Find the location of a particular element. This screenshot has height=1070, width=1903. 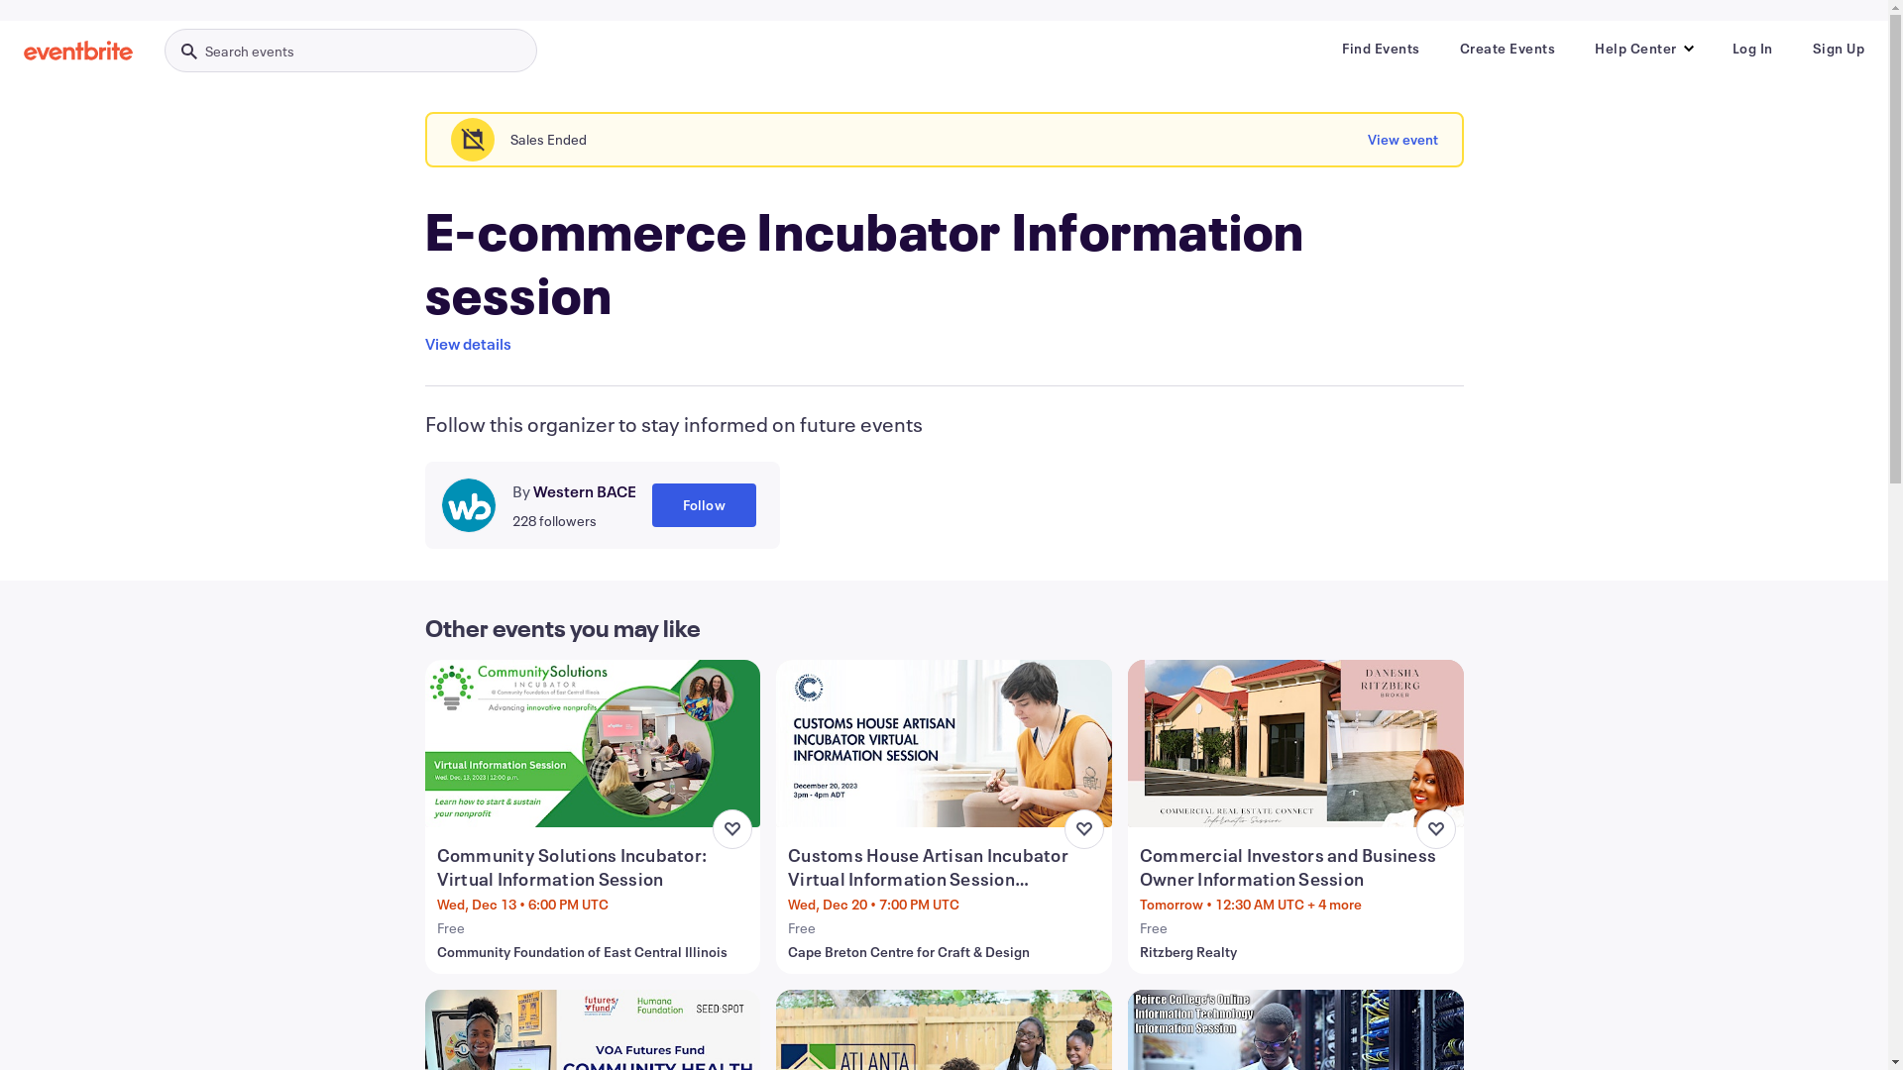

Sign Up is located at coordinates (1838, 49).